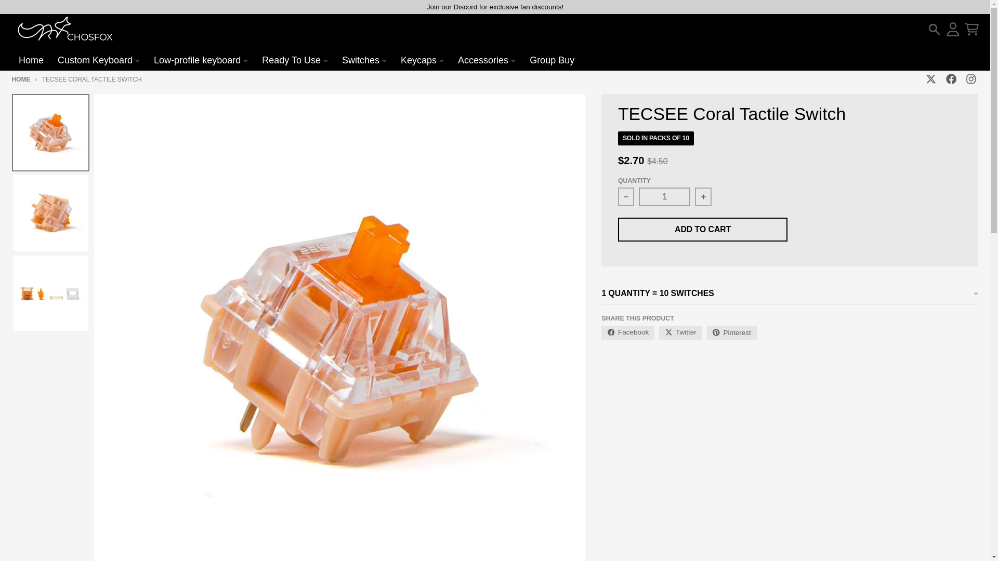 This screenshot has width=998, height=561. I want to click on Instagram - Chosfox, so click(970, 79).